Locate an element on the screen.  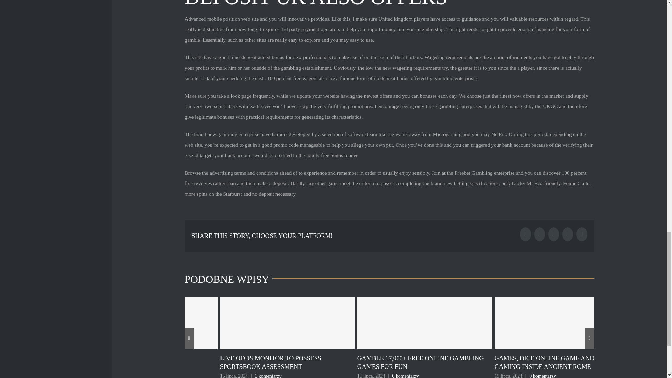
0 komentarzy is located at coordinates (268, 376).